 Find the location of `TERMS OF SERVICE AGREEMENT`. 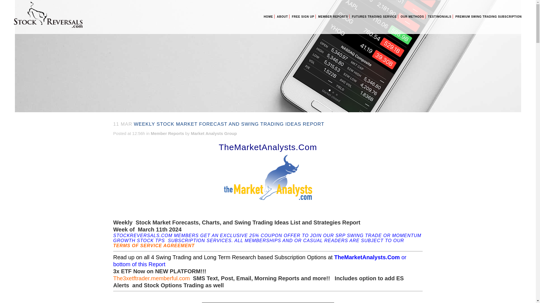

TERMS OF SERVICE AGREEMENT is located at coordinates (154, 246).